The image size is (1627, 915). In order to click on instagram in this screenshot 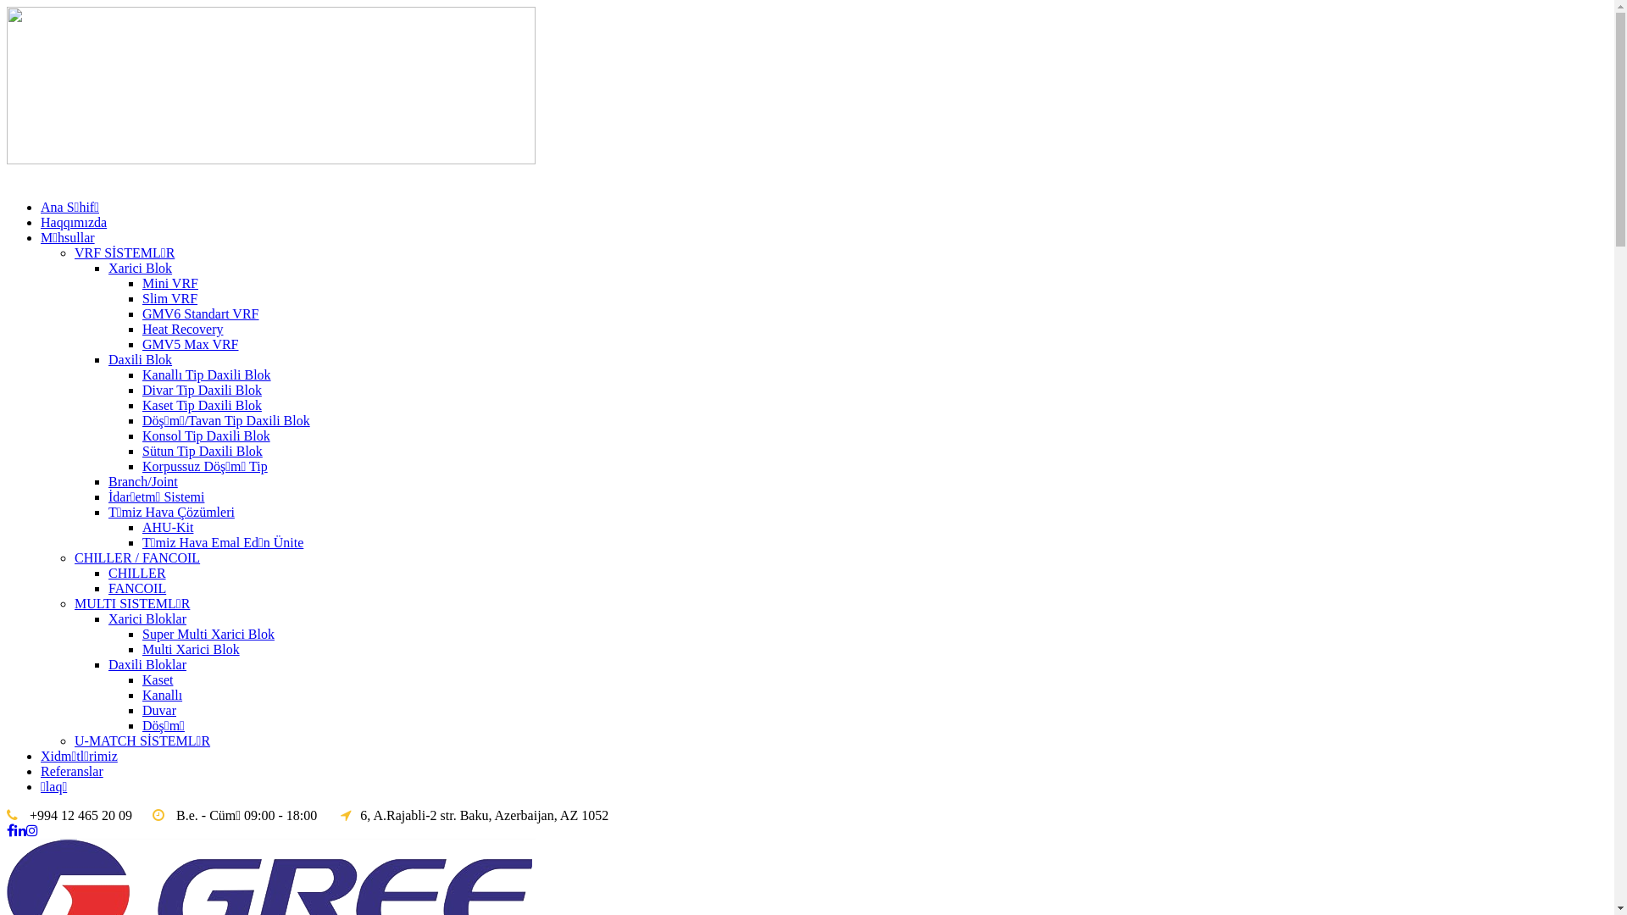, I will do `click(32, 830)`.